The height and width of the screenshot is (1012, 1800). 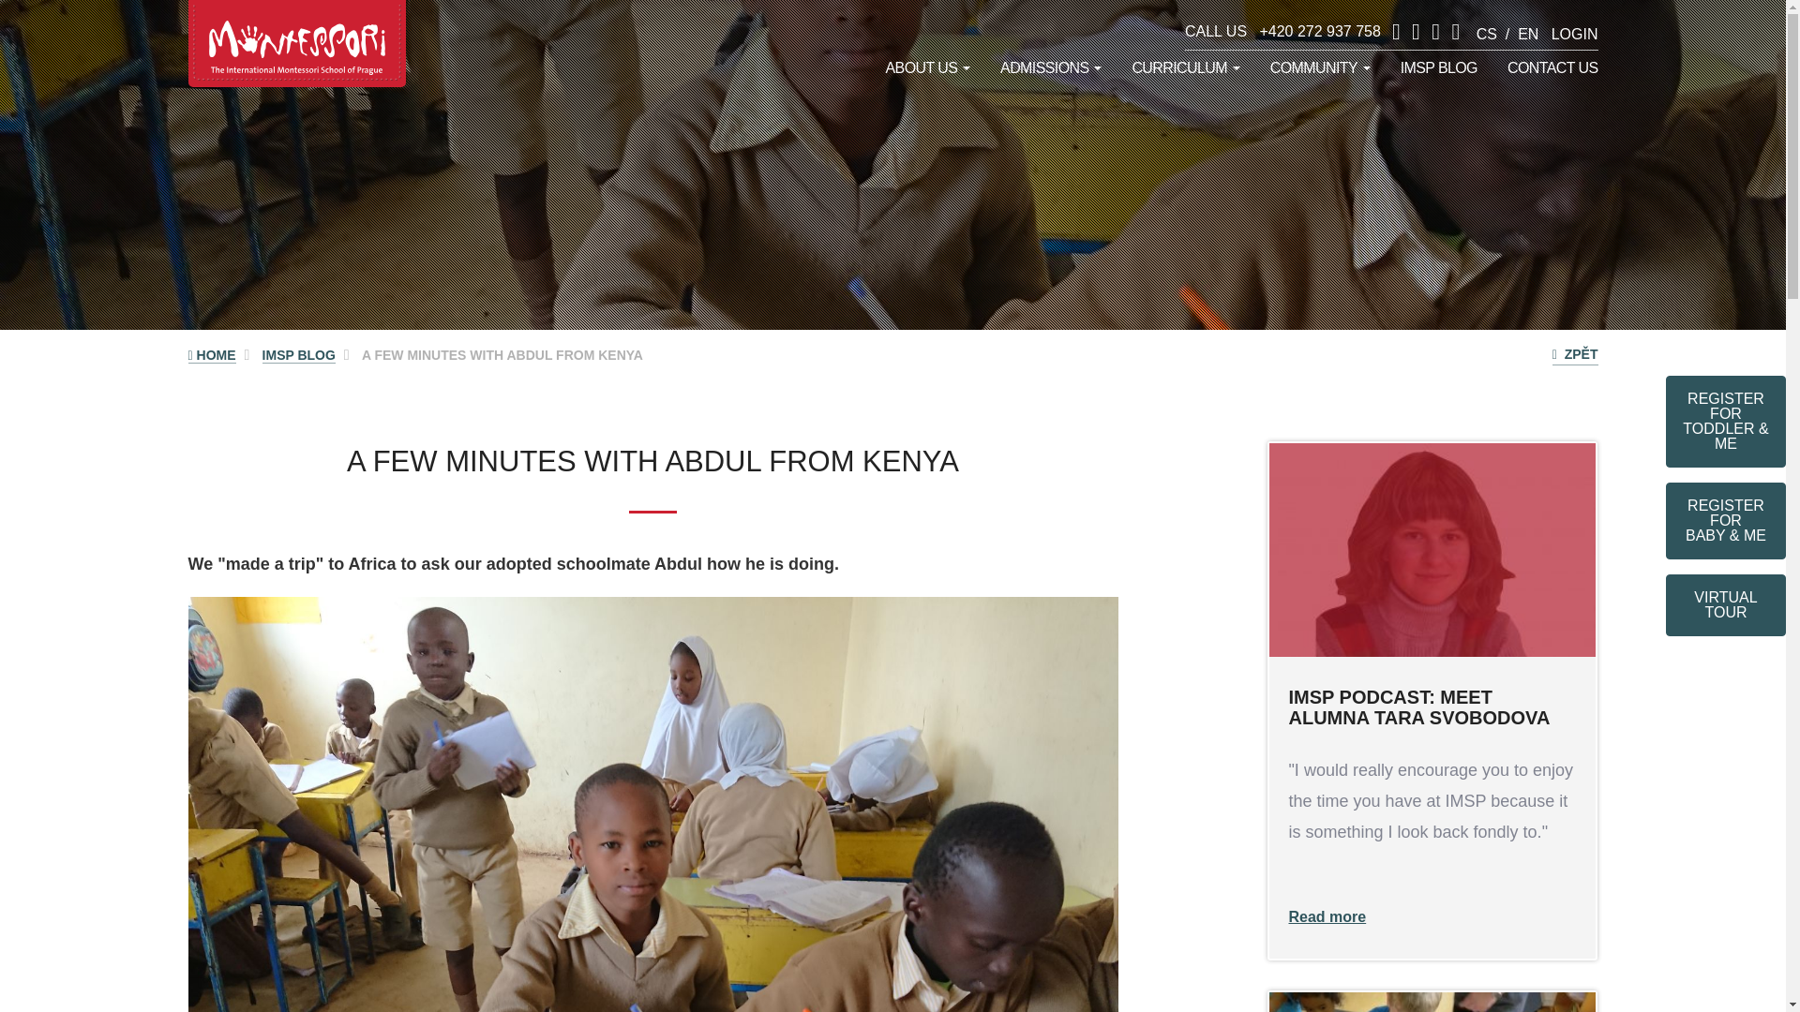 I want to click on IMSP BLOG, so click(x=1438, y=67).